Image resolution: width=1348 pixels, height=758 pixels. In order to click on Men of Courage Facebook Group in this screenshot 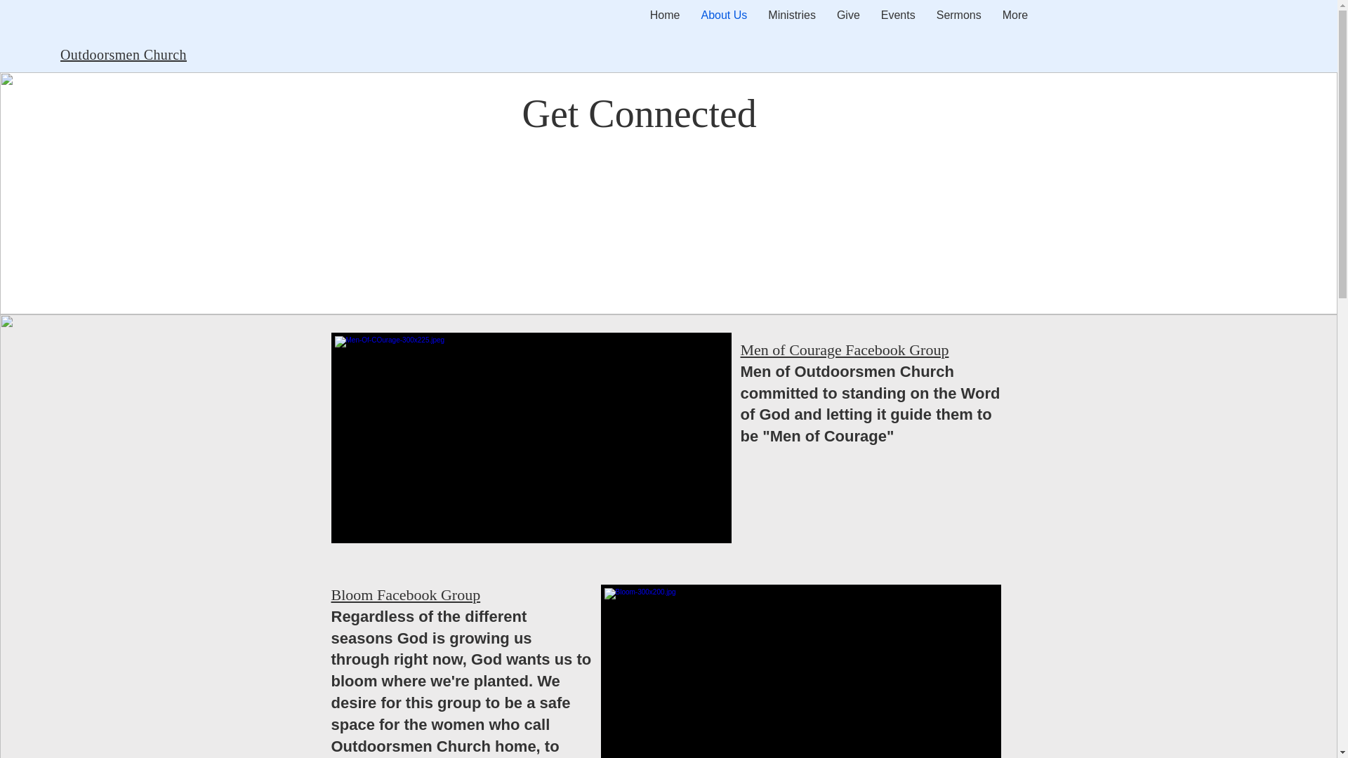, I will do `click(844, 350)`.